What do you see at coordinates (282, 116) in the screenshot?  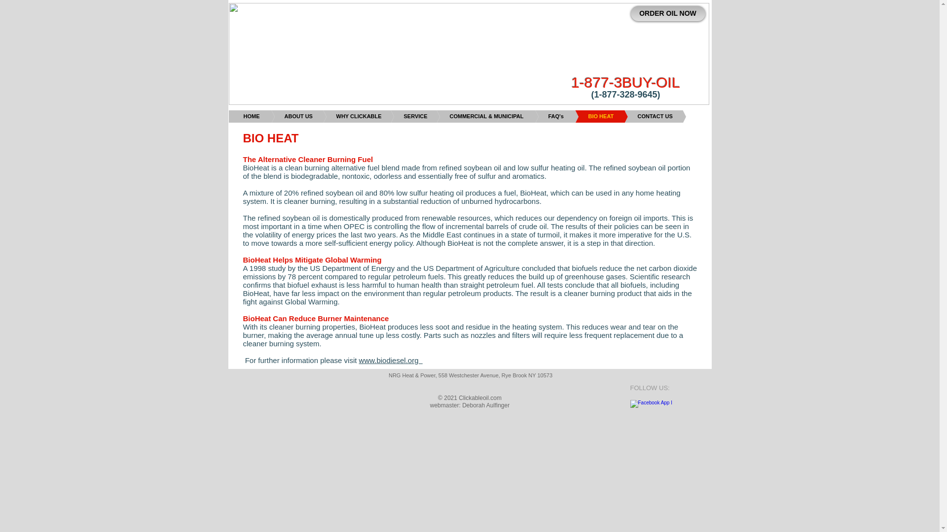 I see `ABOUT US` at bounding box center [282, 116].